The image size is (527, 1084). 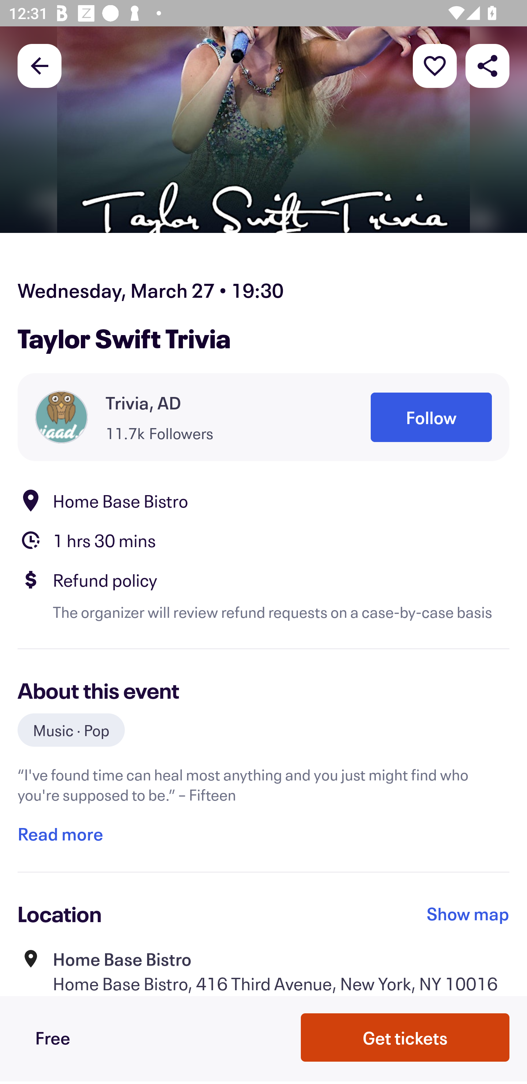 I want to click on Back, so click(x=40, y=65).